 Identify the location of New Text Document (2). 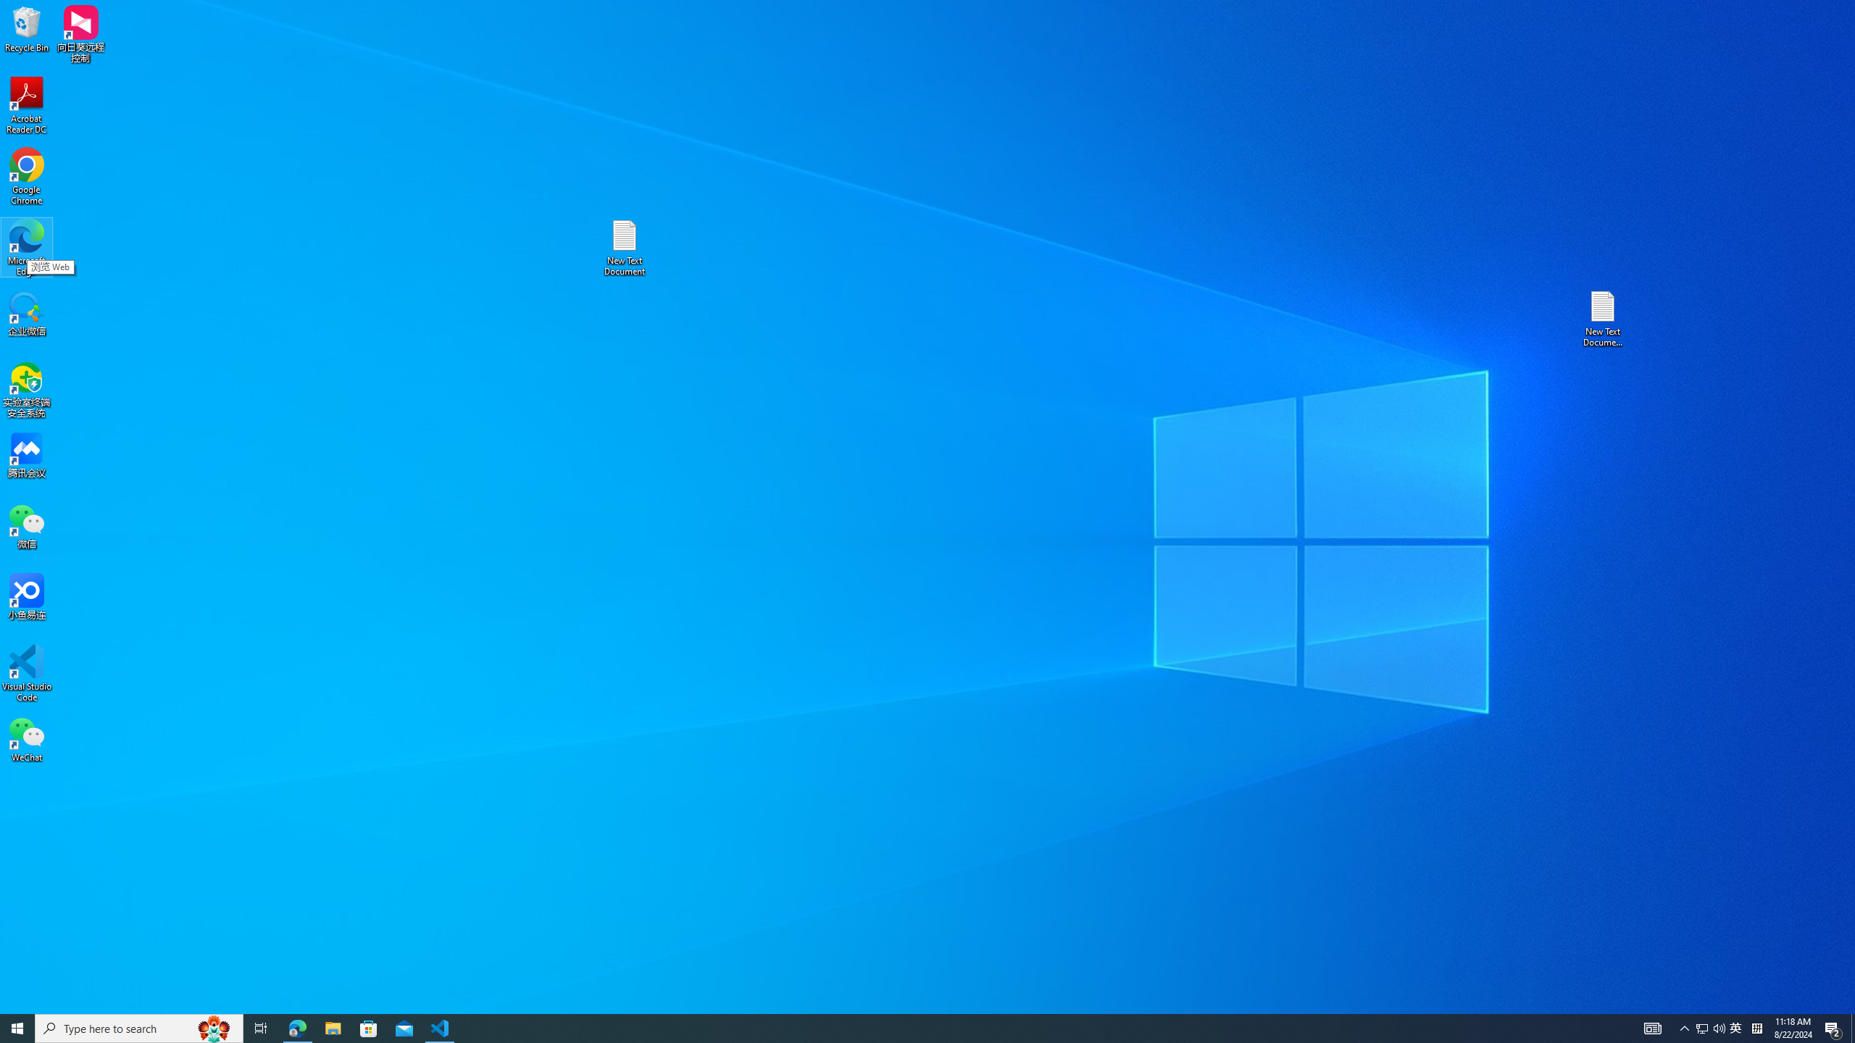
(1652, 1029).